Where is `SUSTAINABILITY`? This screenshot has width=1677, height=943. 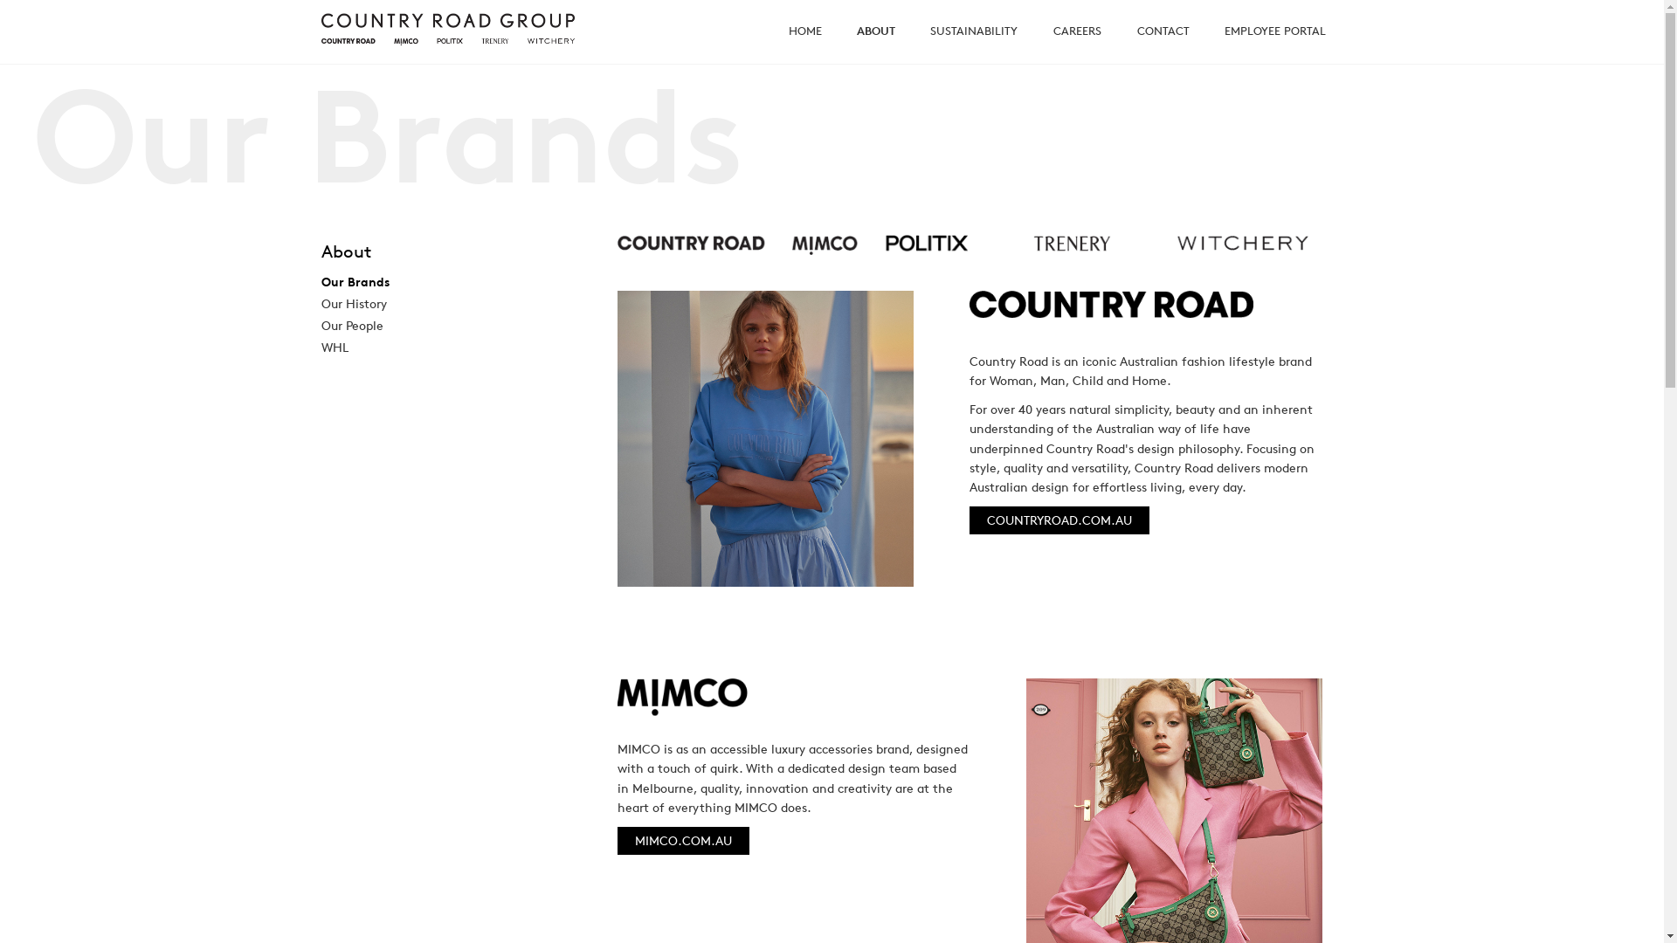 SUSTAINABILITY is located at coordinates (973, 31).